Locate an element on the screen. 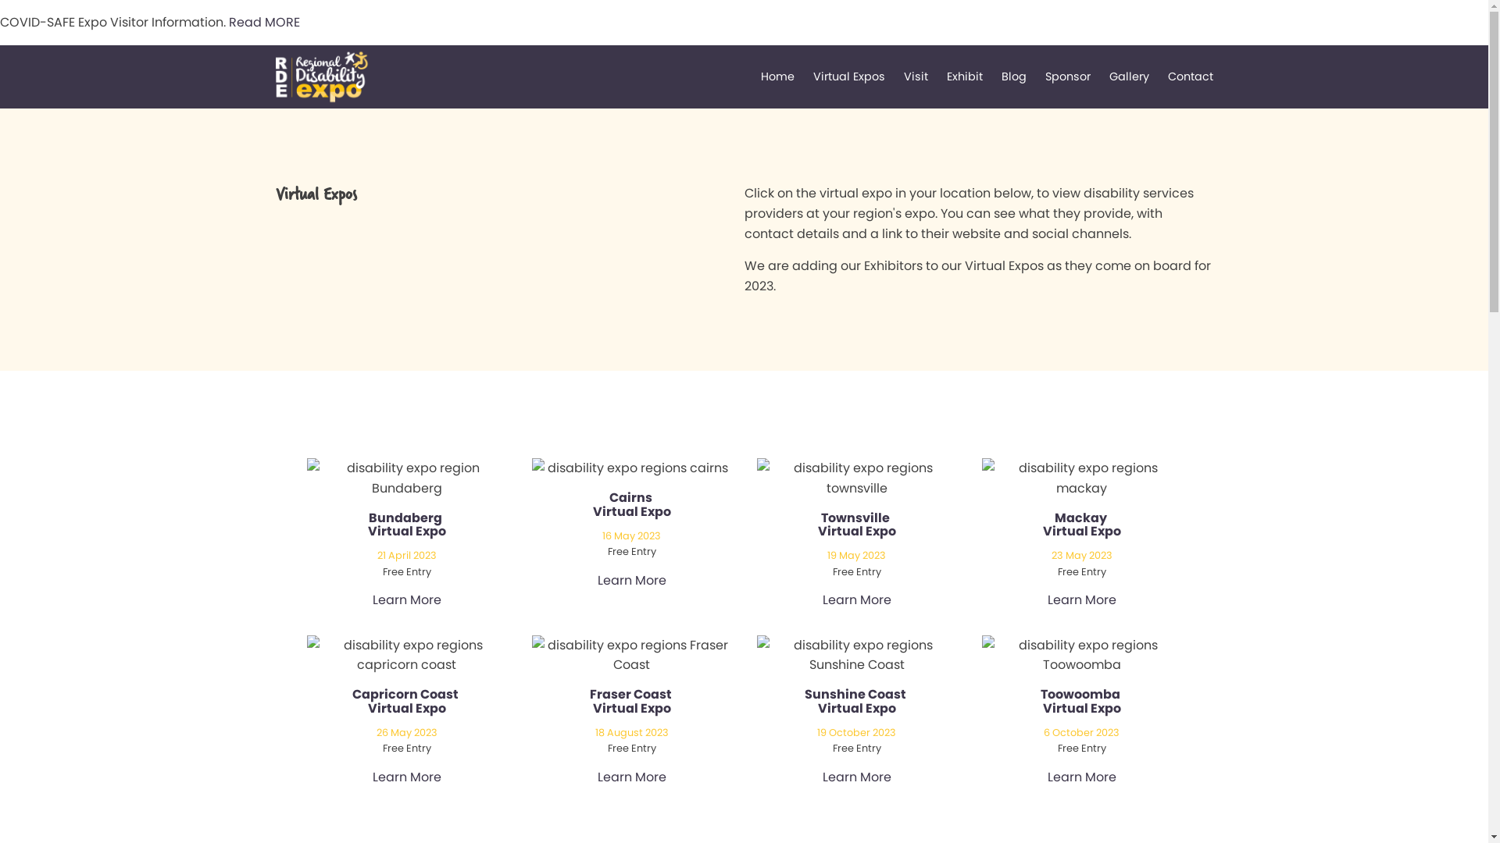 The image size is (1500, 843). Home is located at coordinates (778, 76).